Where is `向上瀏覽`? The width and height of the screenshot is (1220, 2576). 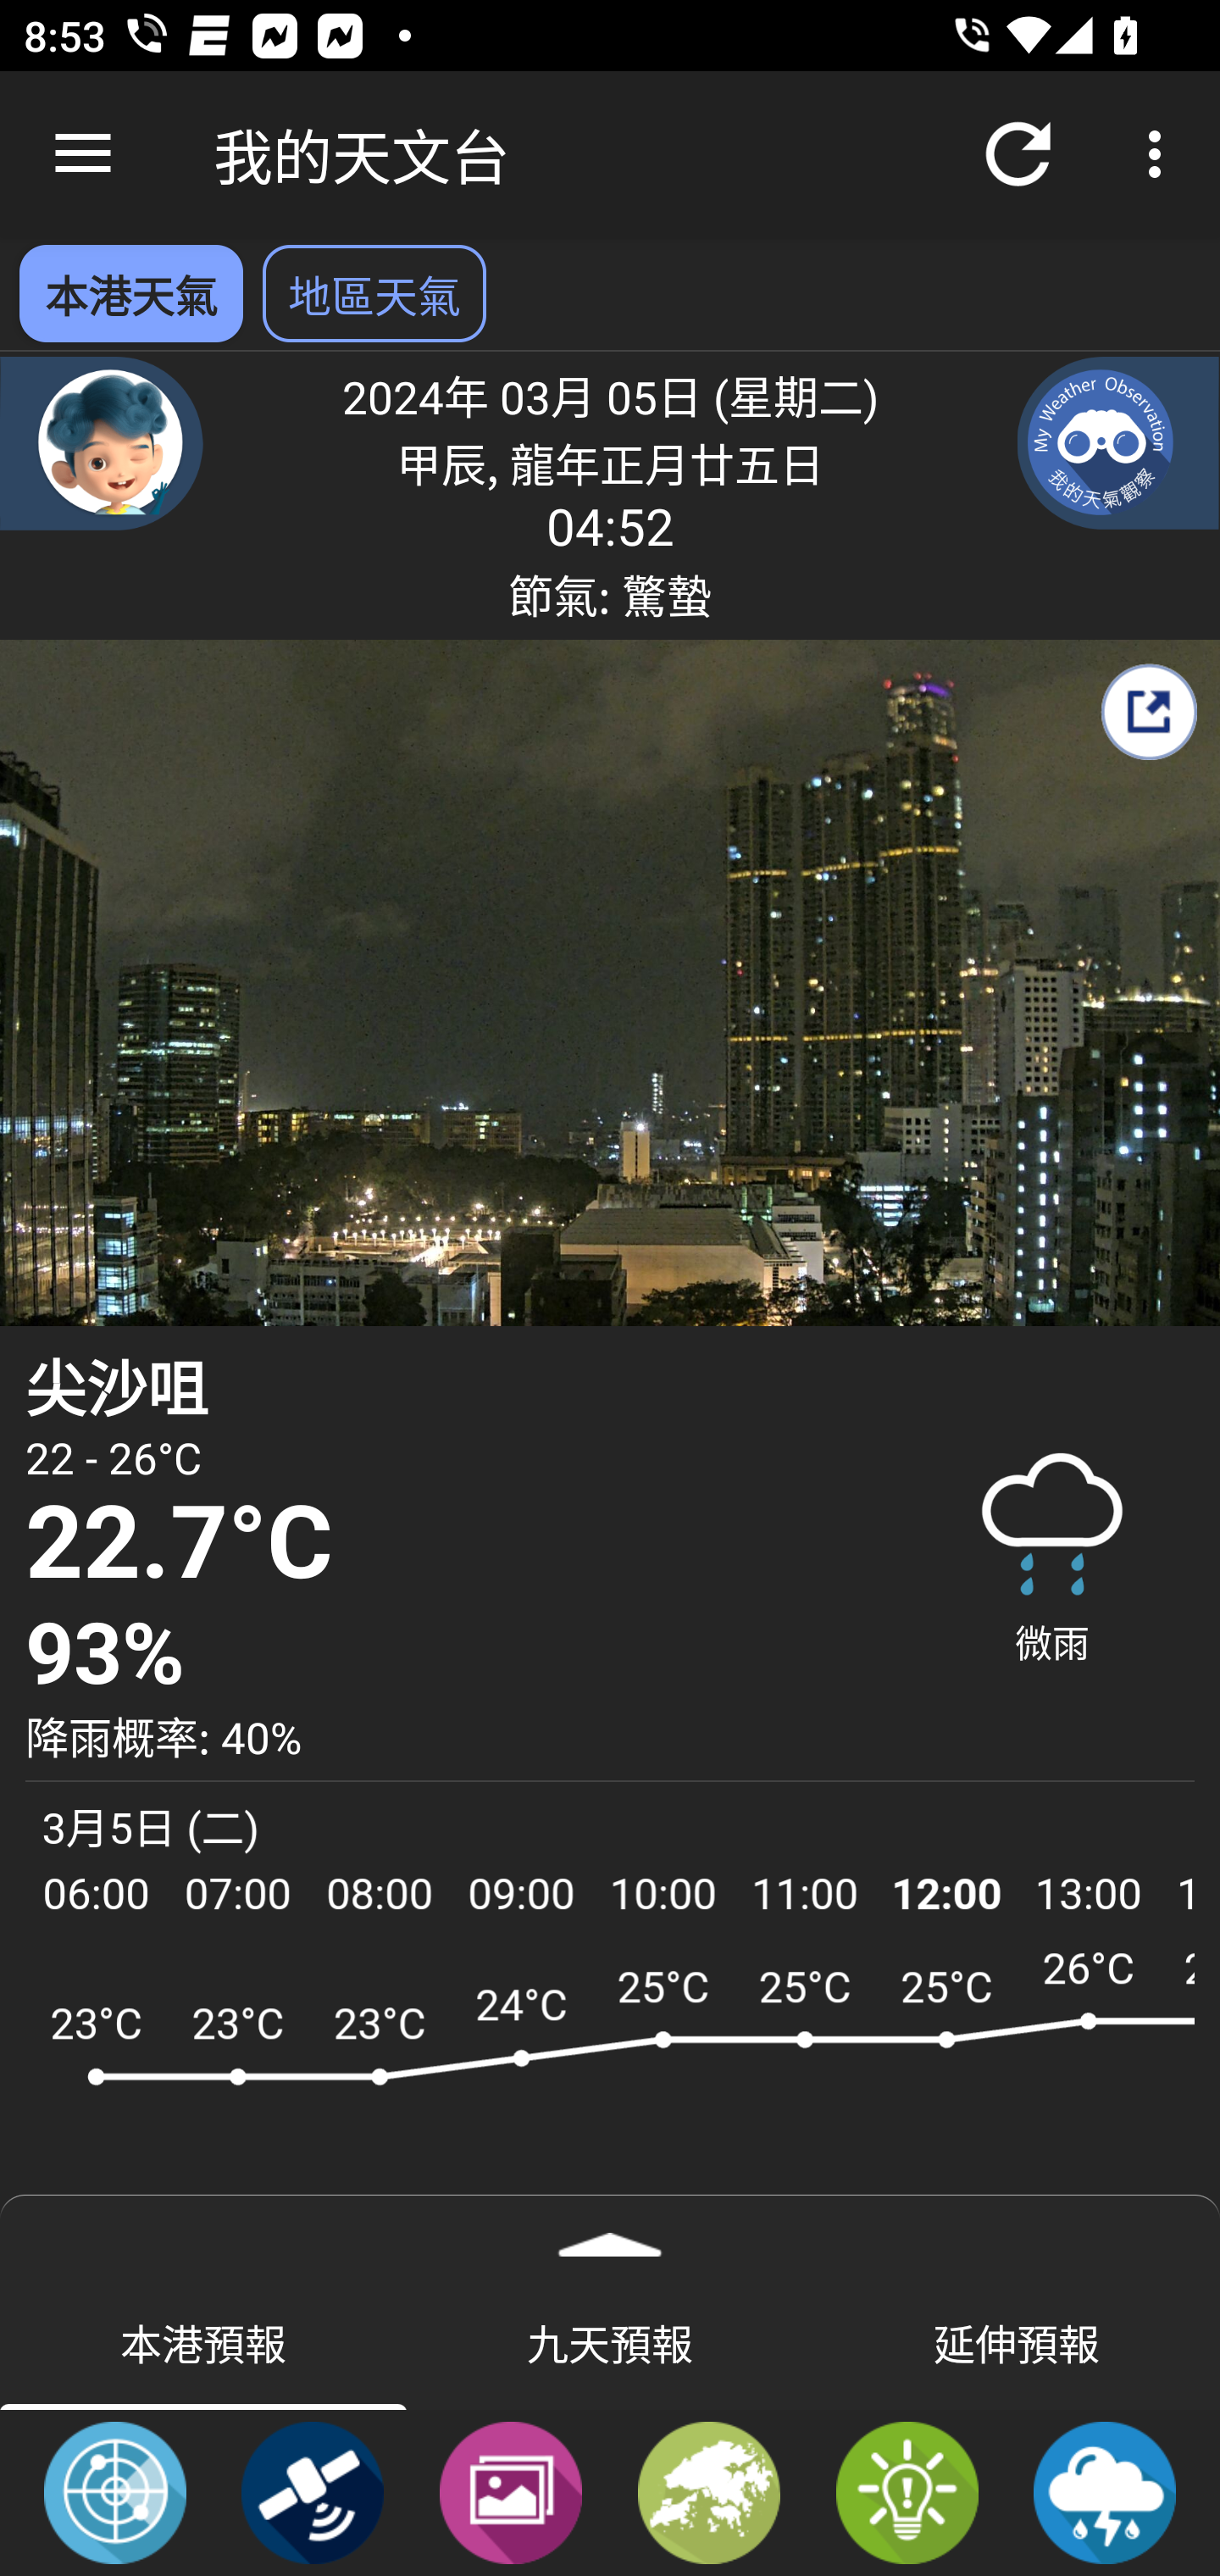
向上瀏覽 is located at coordinates (83, 154).